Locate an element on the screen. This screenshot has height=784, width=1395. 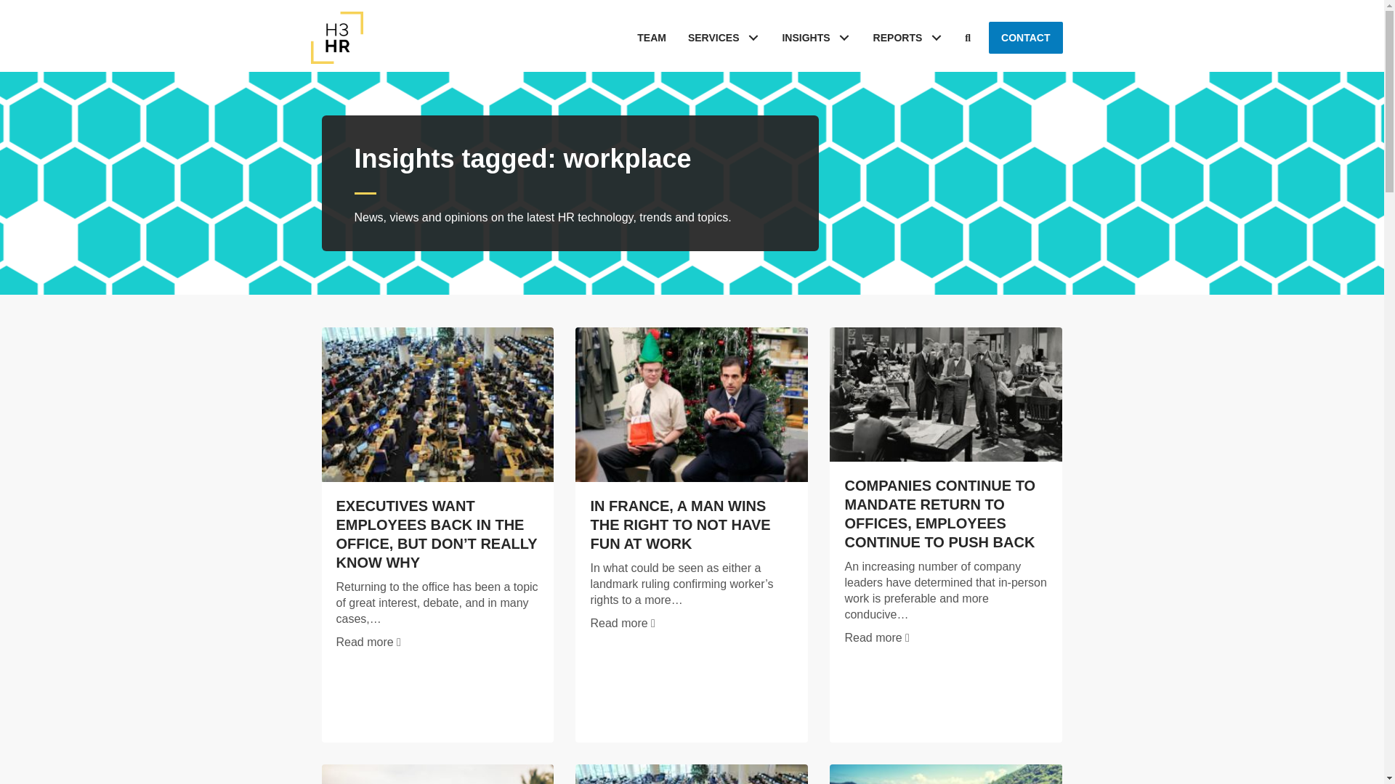
INSIGHTS is located at coordinates (817, 38).